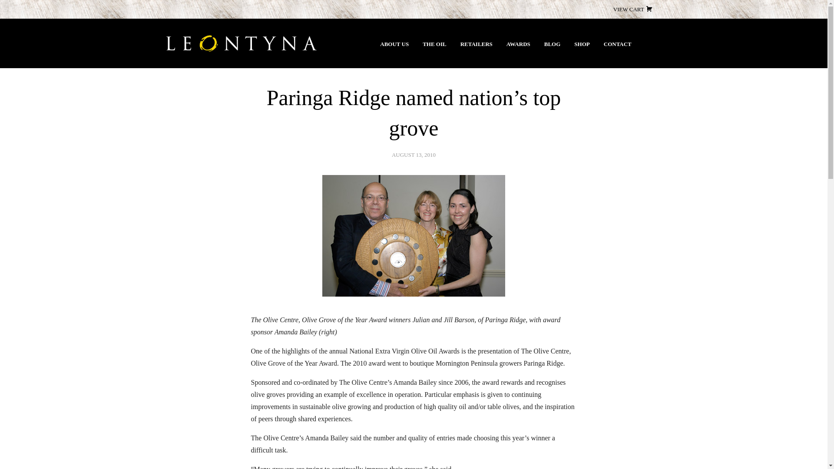 The height and width of the screenshot is (469, 834). I want to click on Search, so click(23, 11).